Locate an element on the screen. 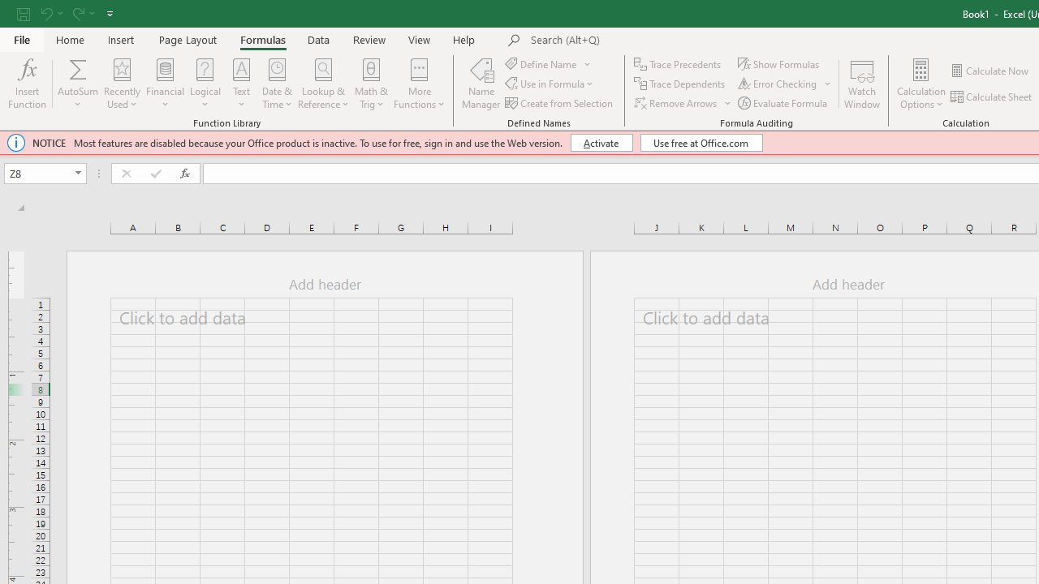  Recently Used is located at coordinates (122, 83).